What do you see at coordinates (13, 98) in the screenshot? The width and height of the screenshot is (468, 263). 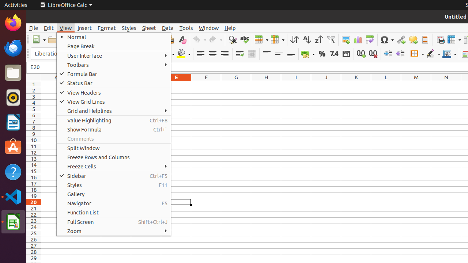 I see `Rhythmbox` at bounding box center [13, 98].